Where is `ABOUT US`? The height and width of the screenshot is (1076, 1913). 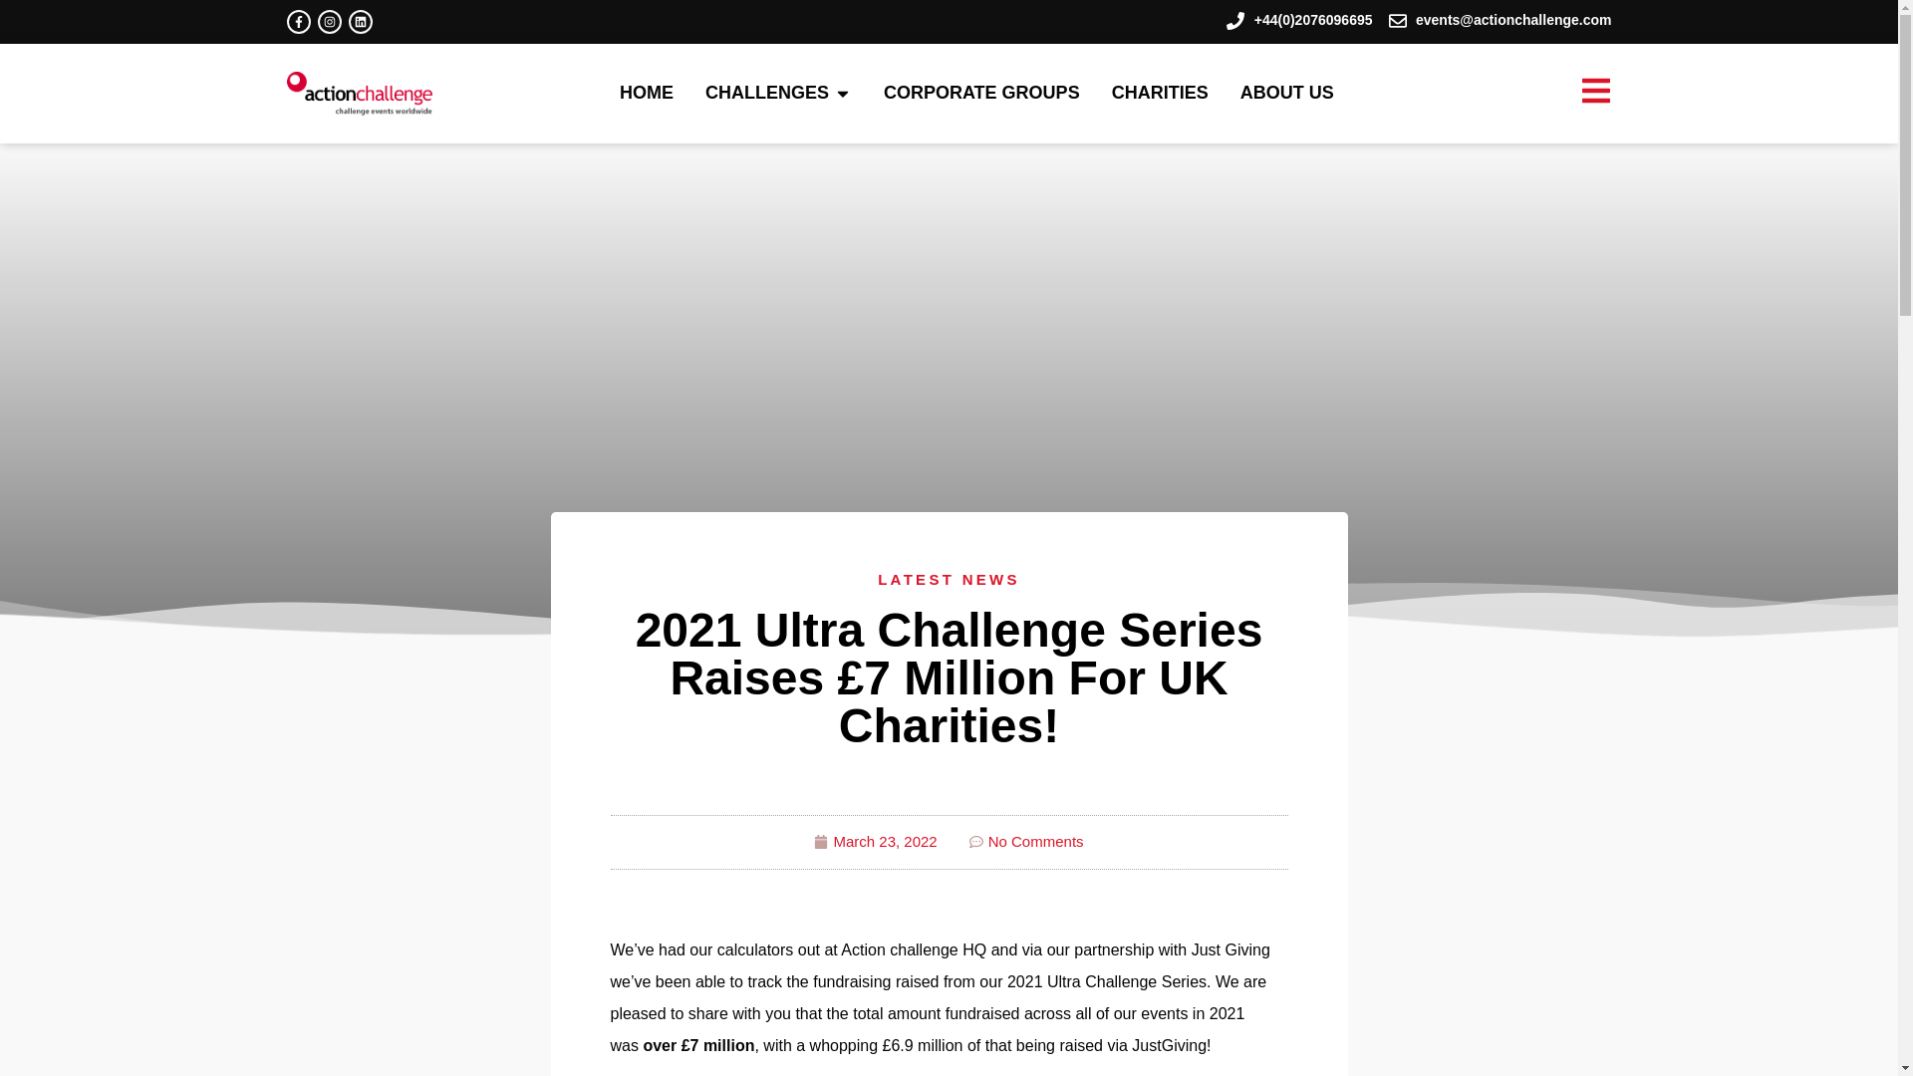
ABOUT US is located at coordinates (1286, 92).